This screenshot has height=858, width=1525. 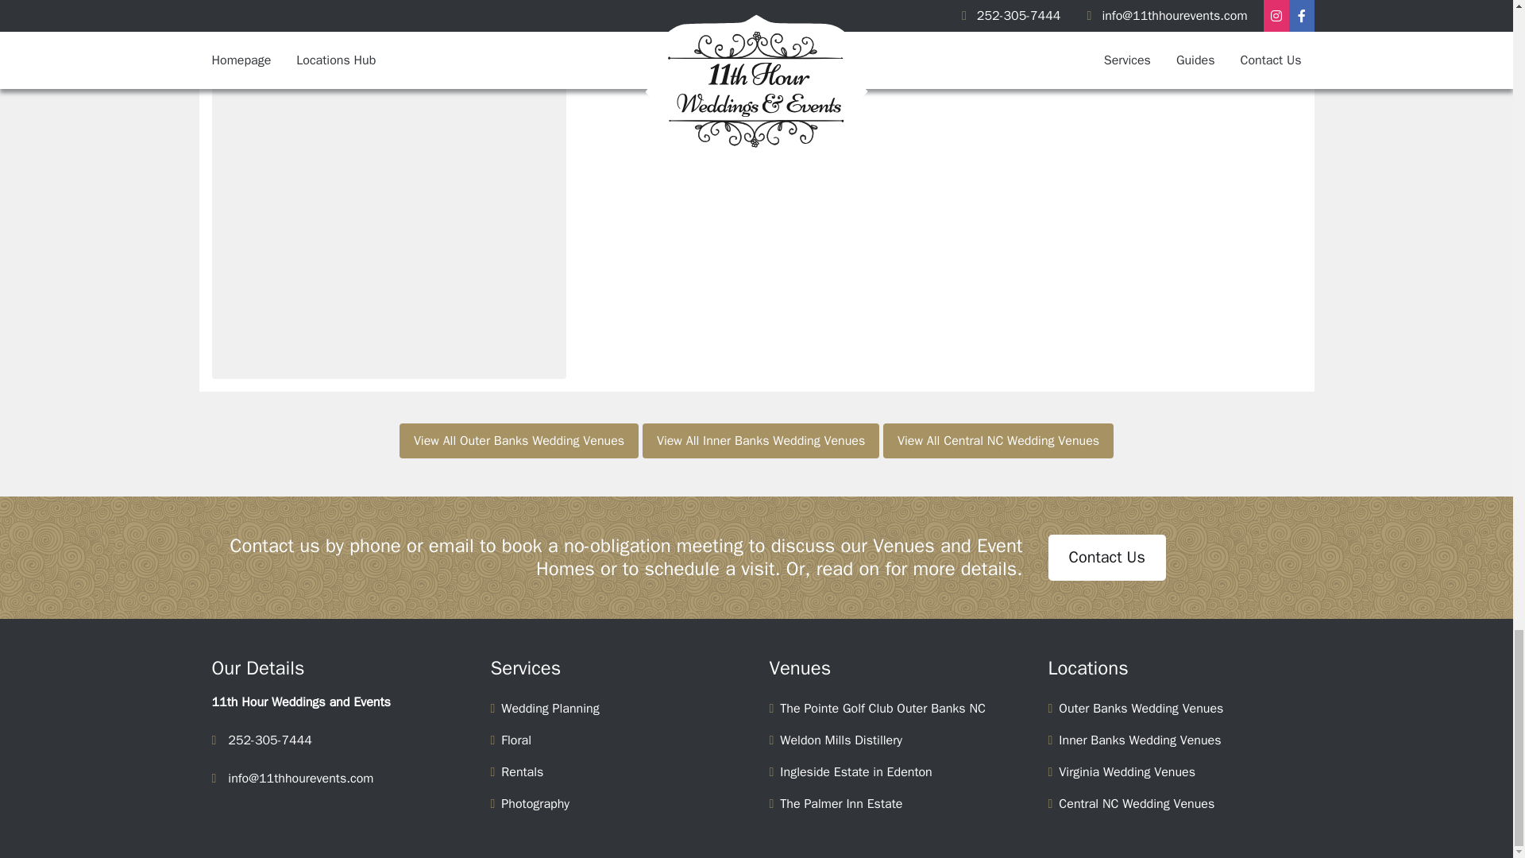 What do you see at coordinates (1125, 6) in the screenshot?
I see `Pine Island Lodge` at bounding box center [1125, 6].